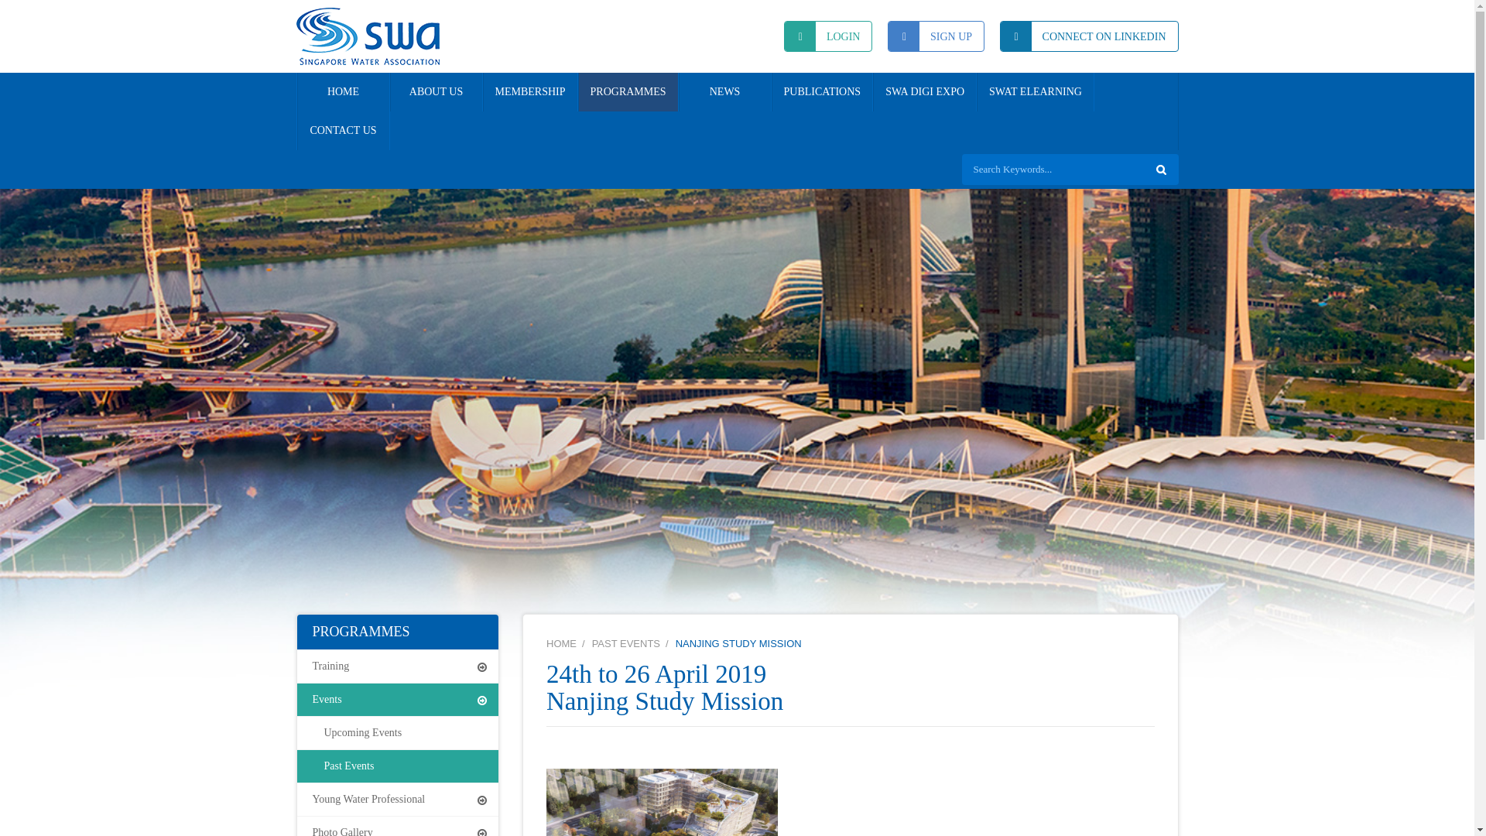 This screenshot has width=1486, height=836. What do you see at coordinates (1035, 91) in the screenshot?
I see `SWAT ELEARNING` at bounding box center [1035, 91].